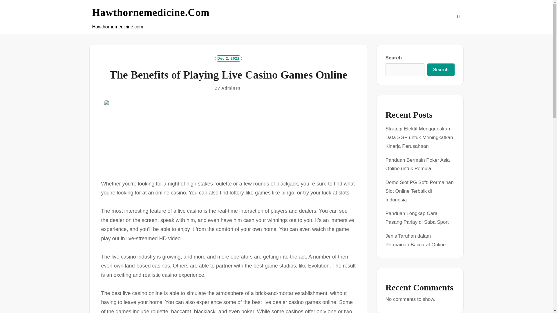  Describe the element at coordinates (417, 218) in the screenshot. I see `Panduan Lengkap Cara Pasang Parlay di Saba Sport` at that location.